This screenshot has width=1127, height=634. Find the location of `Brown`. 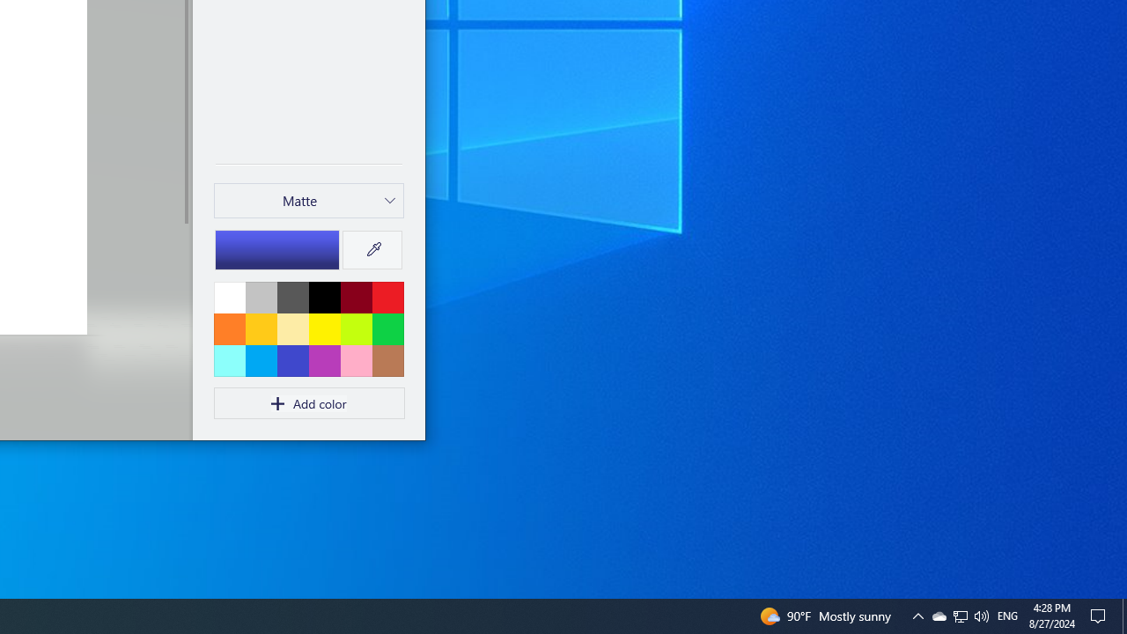

Brown is located at coordinates (387, 360).